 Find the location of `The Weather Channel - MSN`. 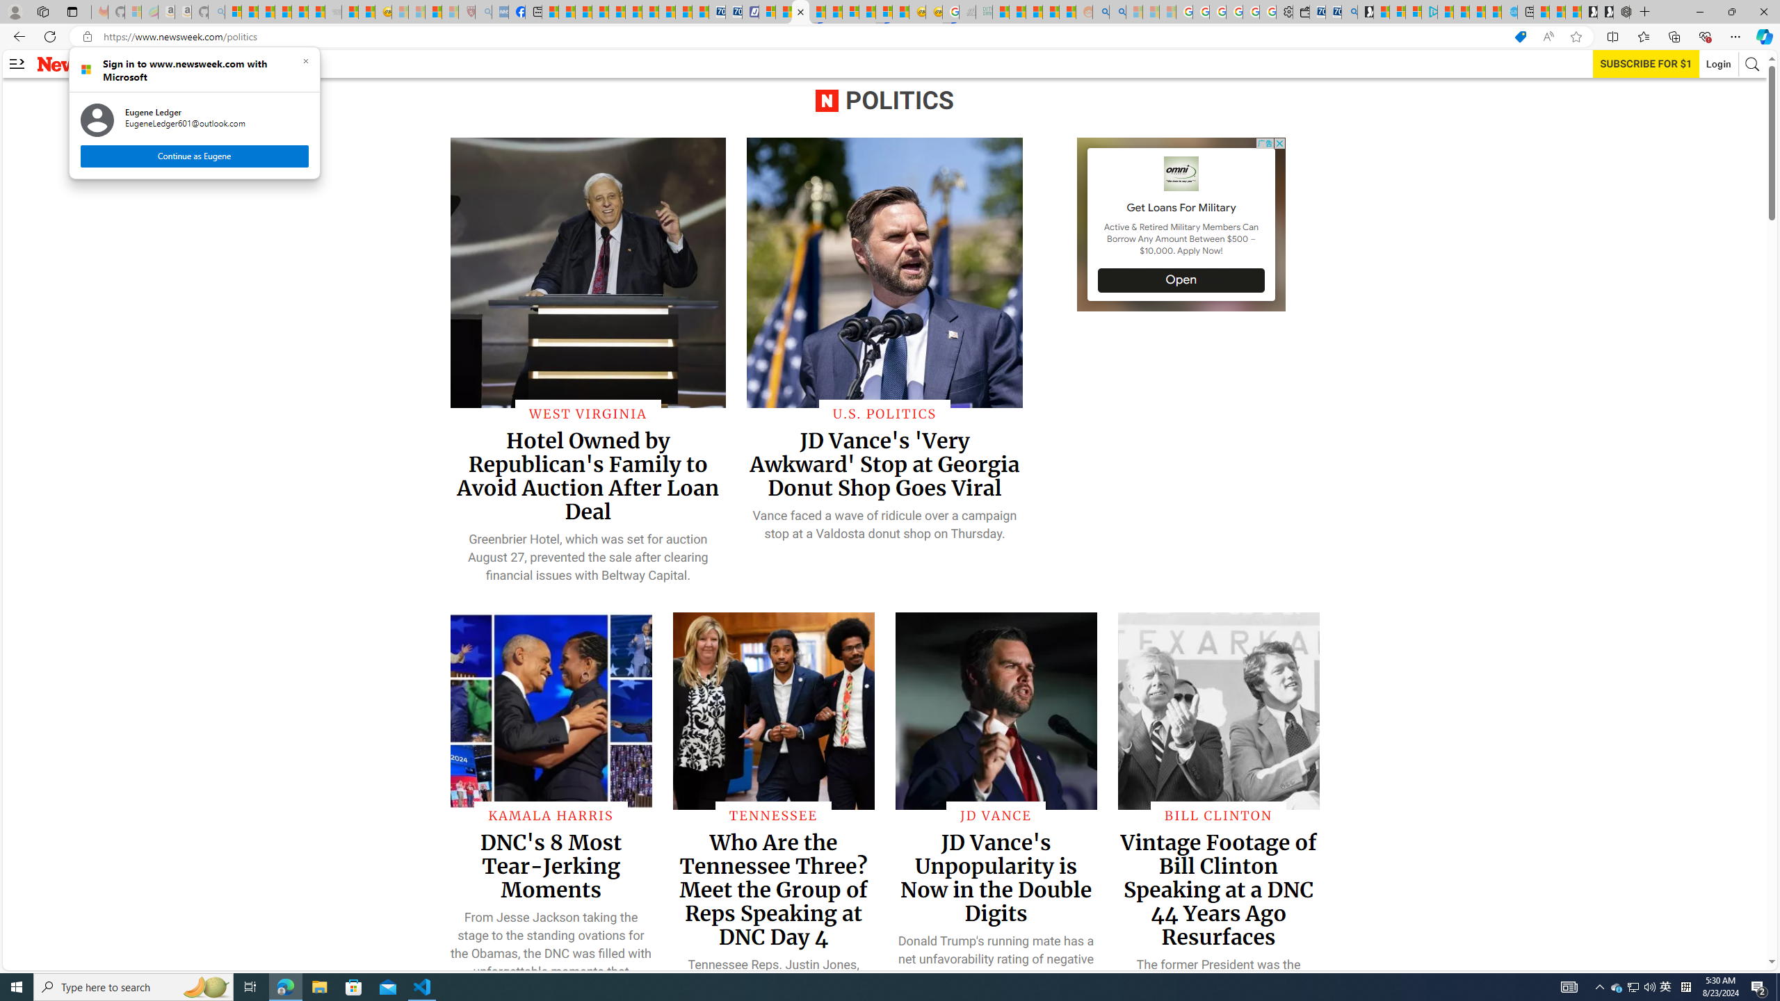

The Weather Channel - MSN is located at coordinates (1778, 987).